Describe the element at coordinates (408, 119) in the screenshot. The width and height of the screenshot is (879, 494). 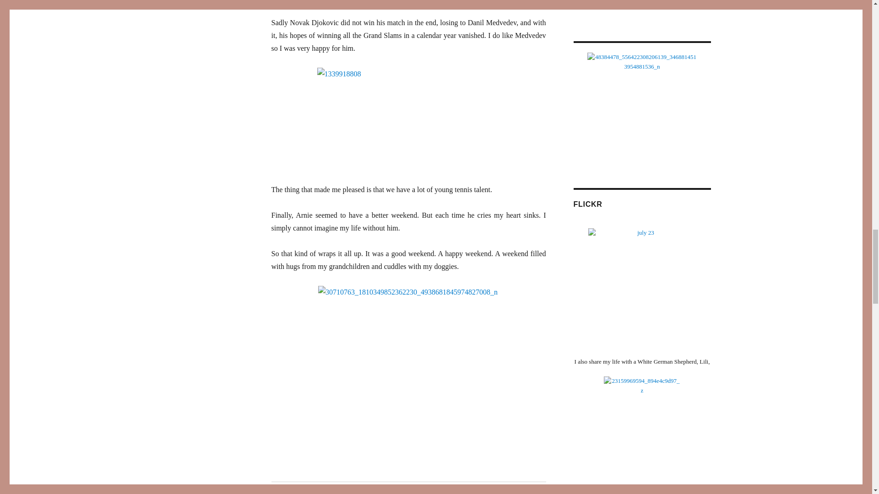
I see `1339918808` at that location.